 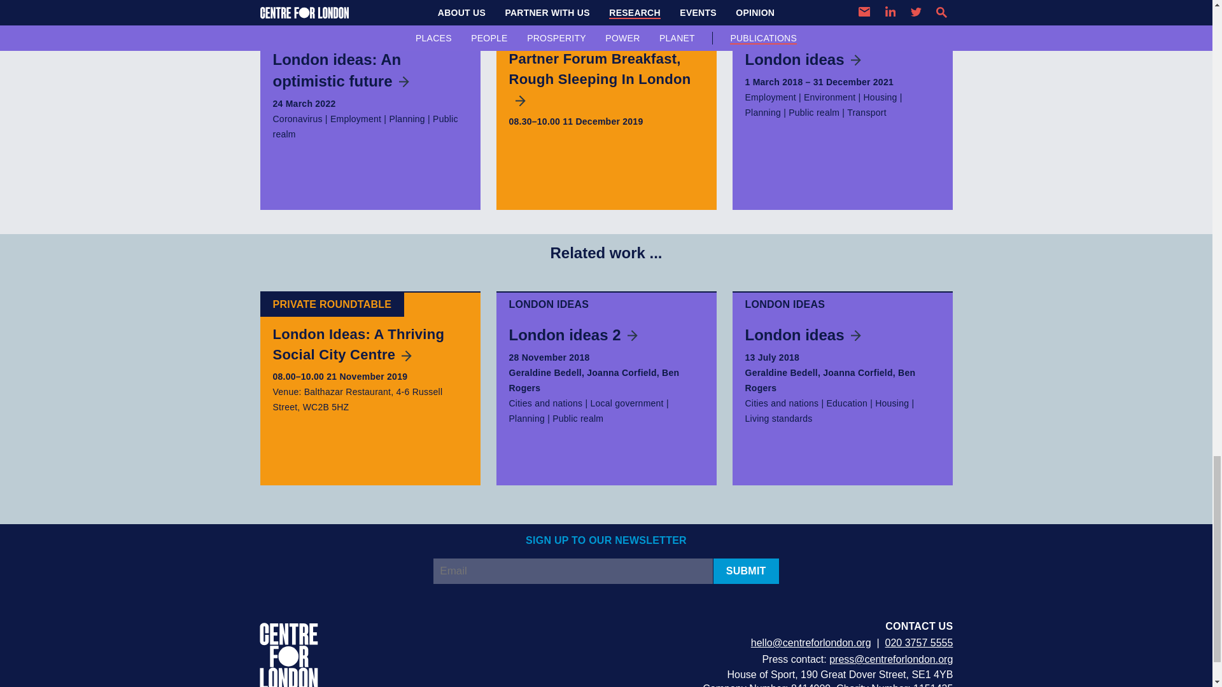 I want to click on Search for content tagged as Transport, so click(x=867, y=112).